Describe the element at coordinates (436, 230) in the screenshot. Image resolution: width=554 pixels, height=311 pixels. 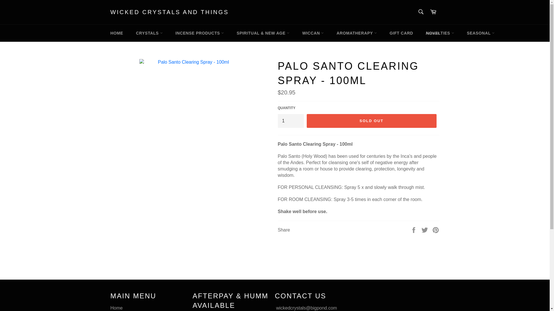
I see `Pin on Pinterest` at that location.